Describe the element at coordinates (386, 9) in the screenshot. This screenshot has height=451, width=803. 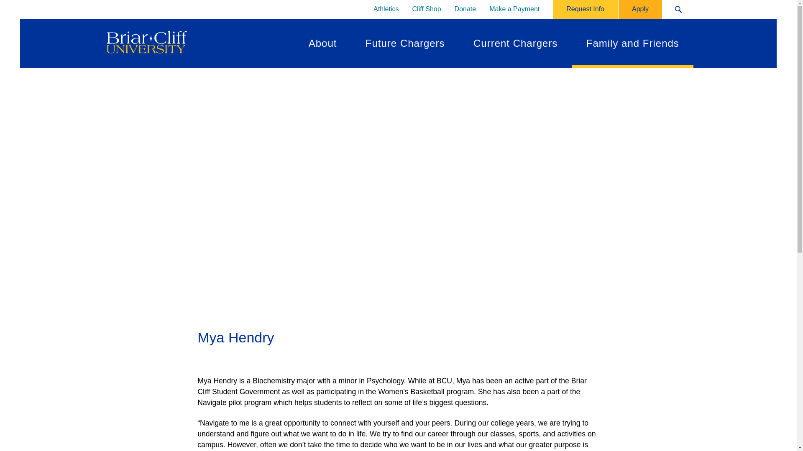
I see `Athletics` at that location.